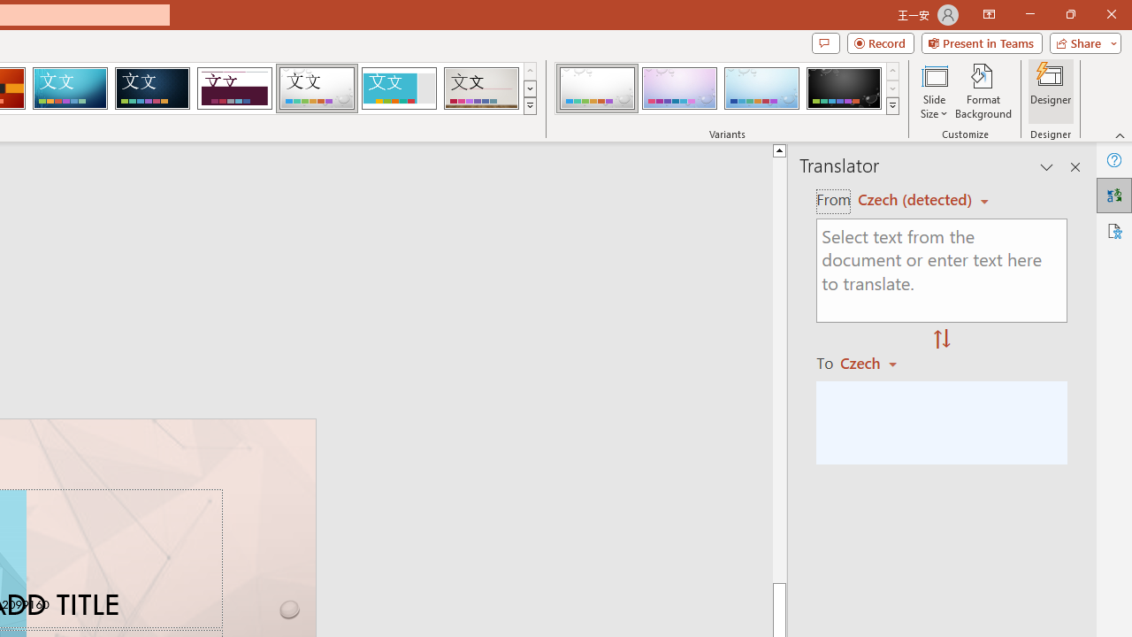  I want to click on Droplet, so click(317, 88).